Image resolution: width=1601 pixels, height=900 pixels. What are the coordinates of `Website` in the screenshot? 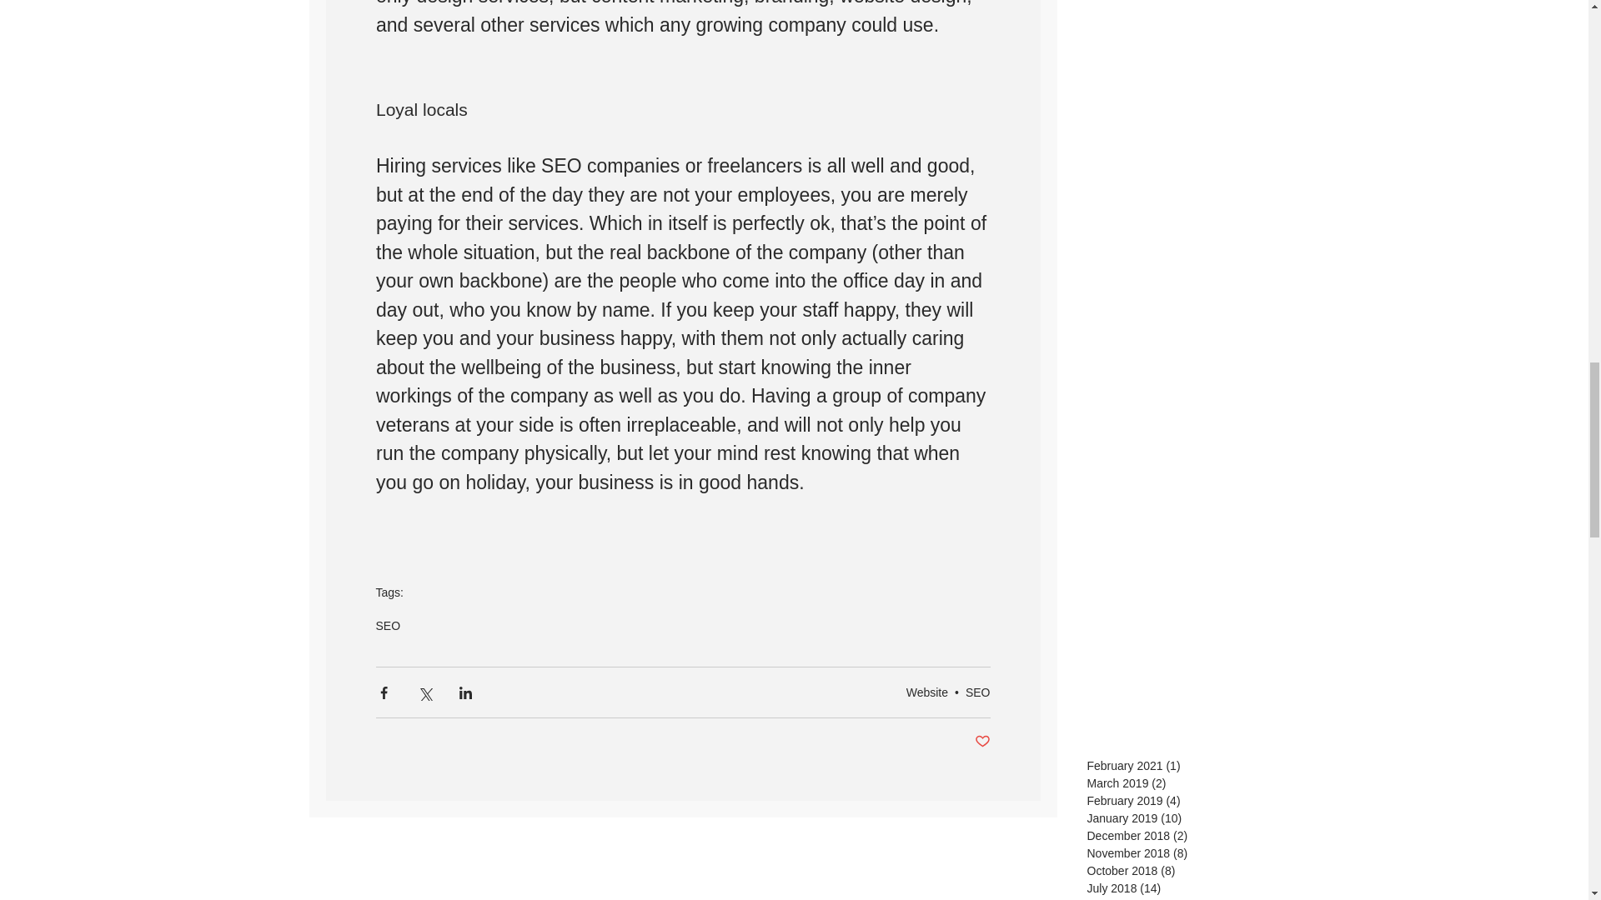 It's located at (926, 692).